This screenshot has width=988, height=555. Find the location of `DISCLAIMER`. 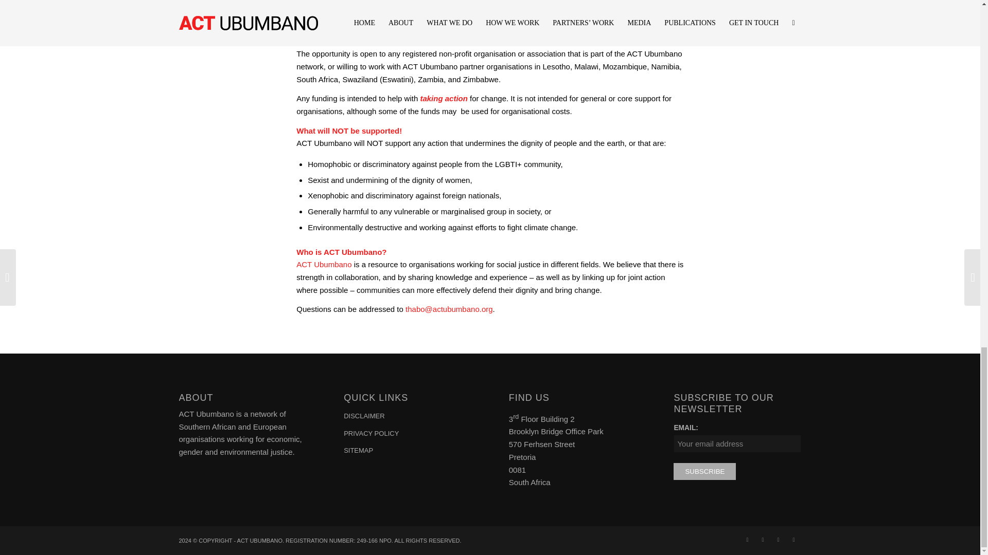

DISCLAIMER is located at coordinates (408, 416).